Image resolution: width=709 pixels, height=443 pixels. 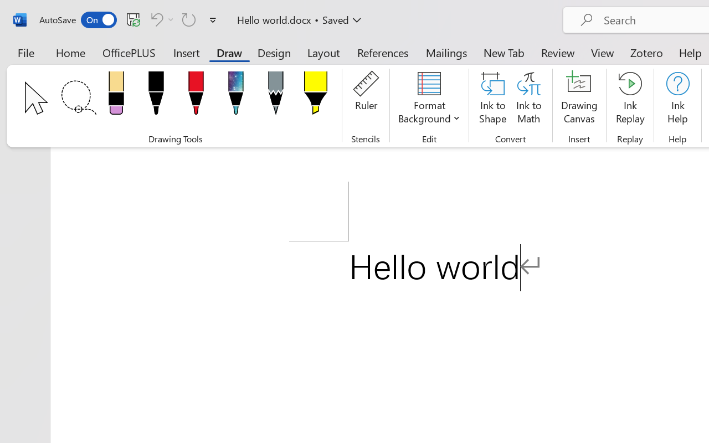 I want to click on Highlighter: Yellow, 6 mm, so click(x=315, y=96).